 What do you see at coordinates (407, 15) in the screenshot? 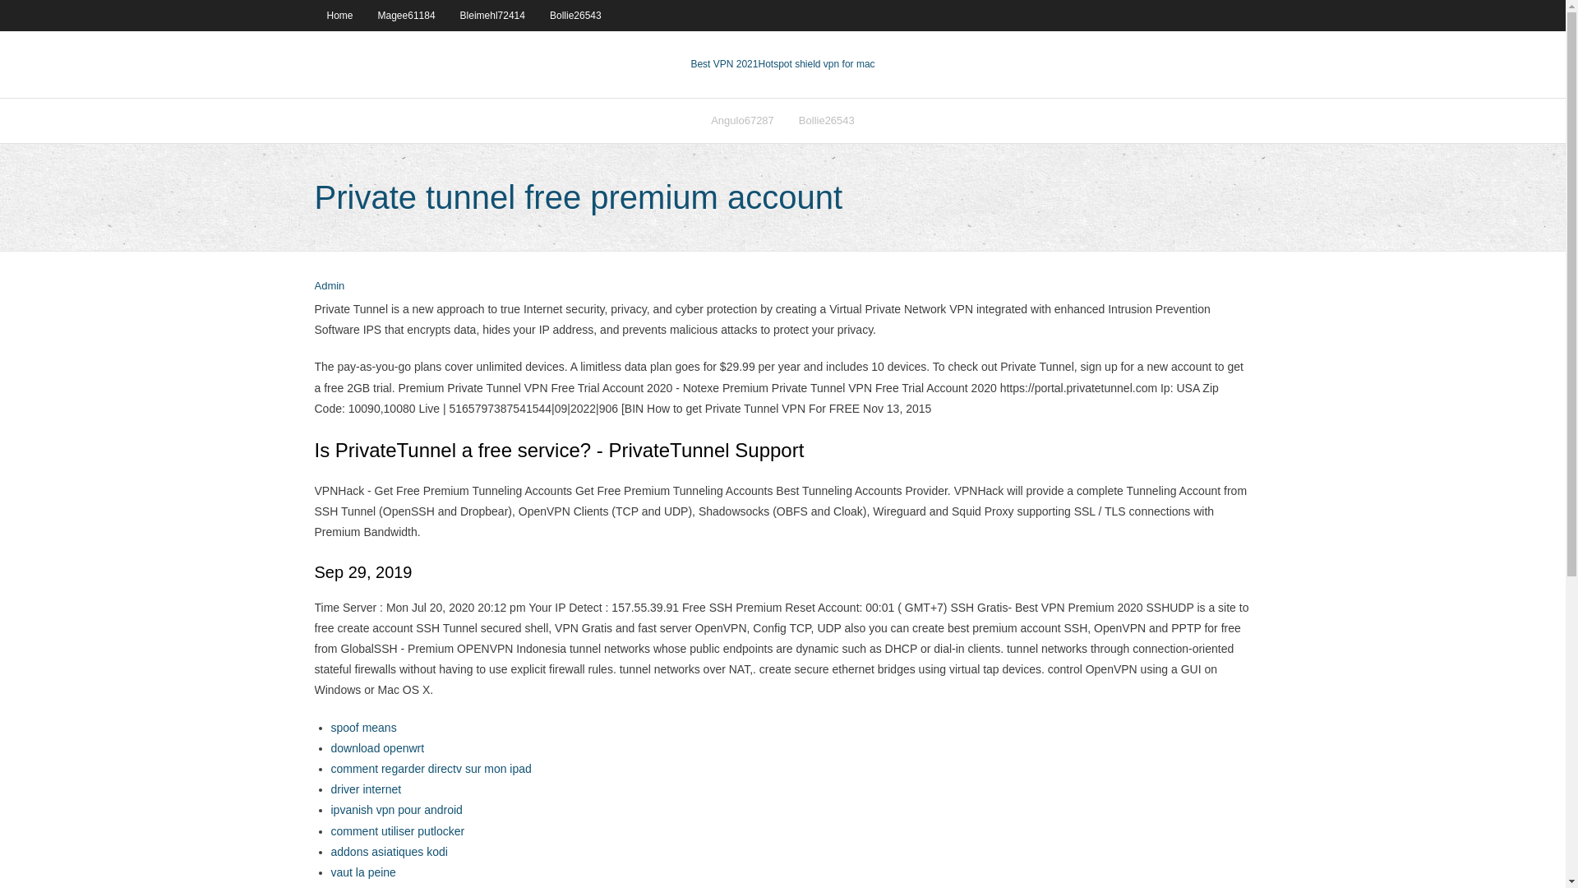
I see `Magee61184` at bounding box center [407, 15].